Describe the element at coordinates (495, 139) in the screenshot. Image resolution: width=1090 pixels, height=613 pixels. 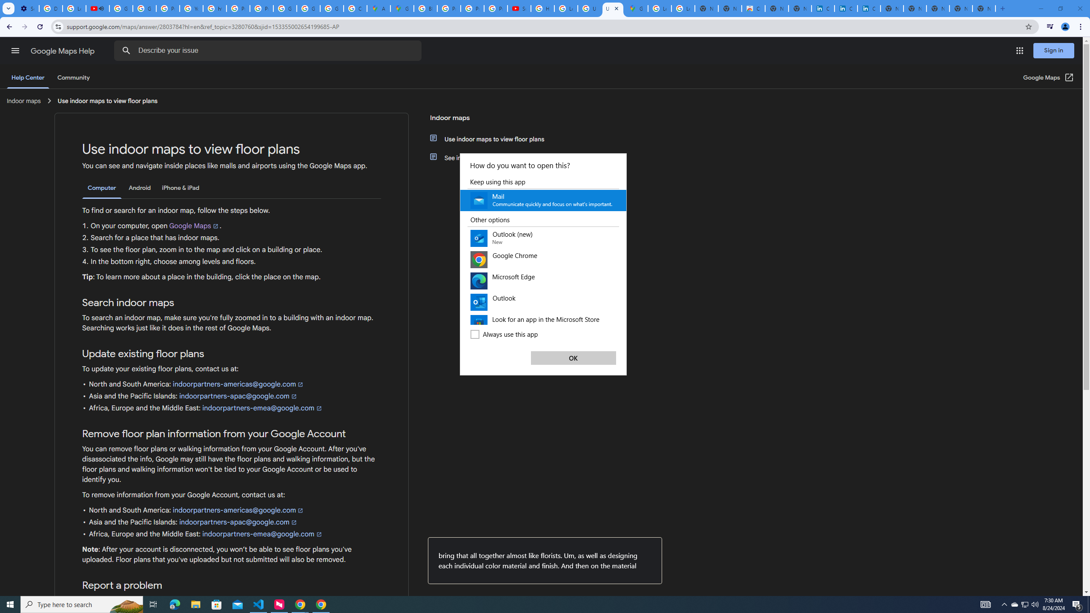
I see `Use indoor maps to view floor plans` at that location.